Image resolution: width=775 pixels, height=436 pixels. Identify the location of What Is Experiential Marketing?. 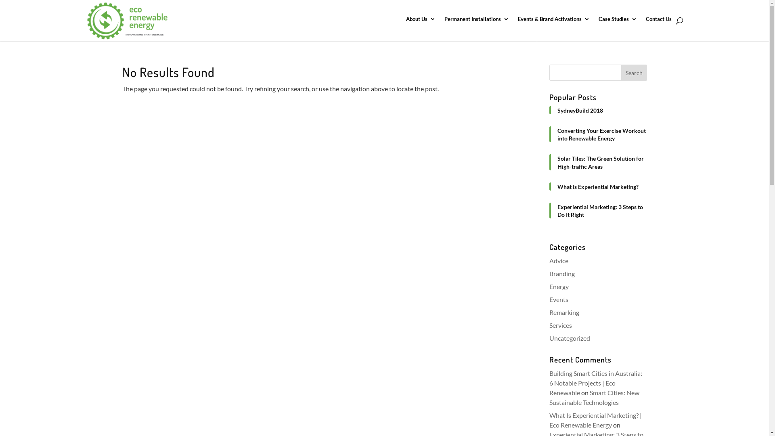
(602, 187).